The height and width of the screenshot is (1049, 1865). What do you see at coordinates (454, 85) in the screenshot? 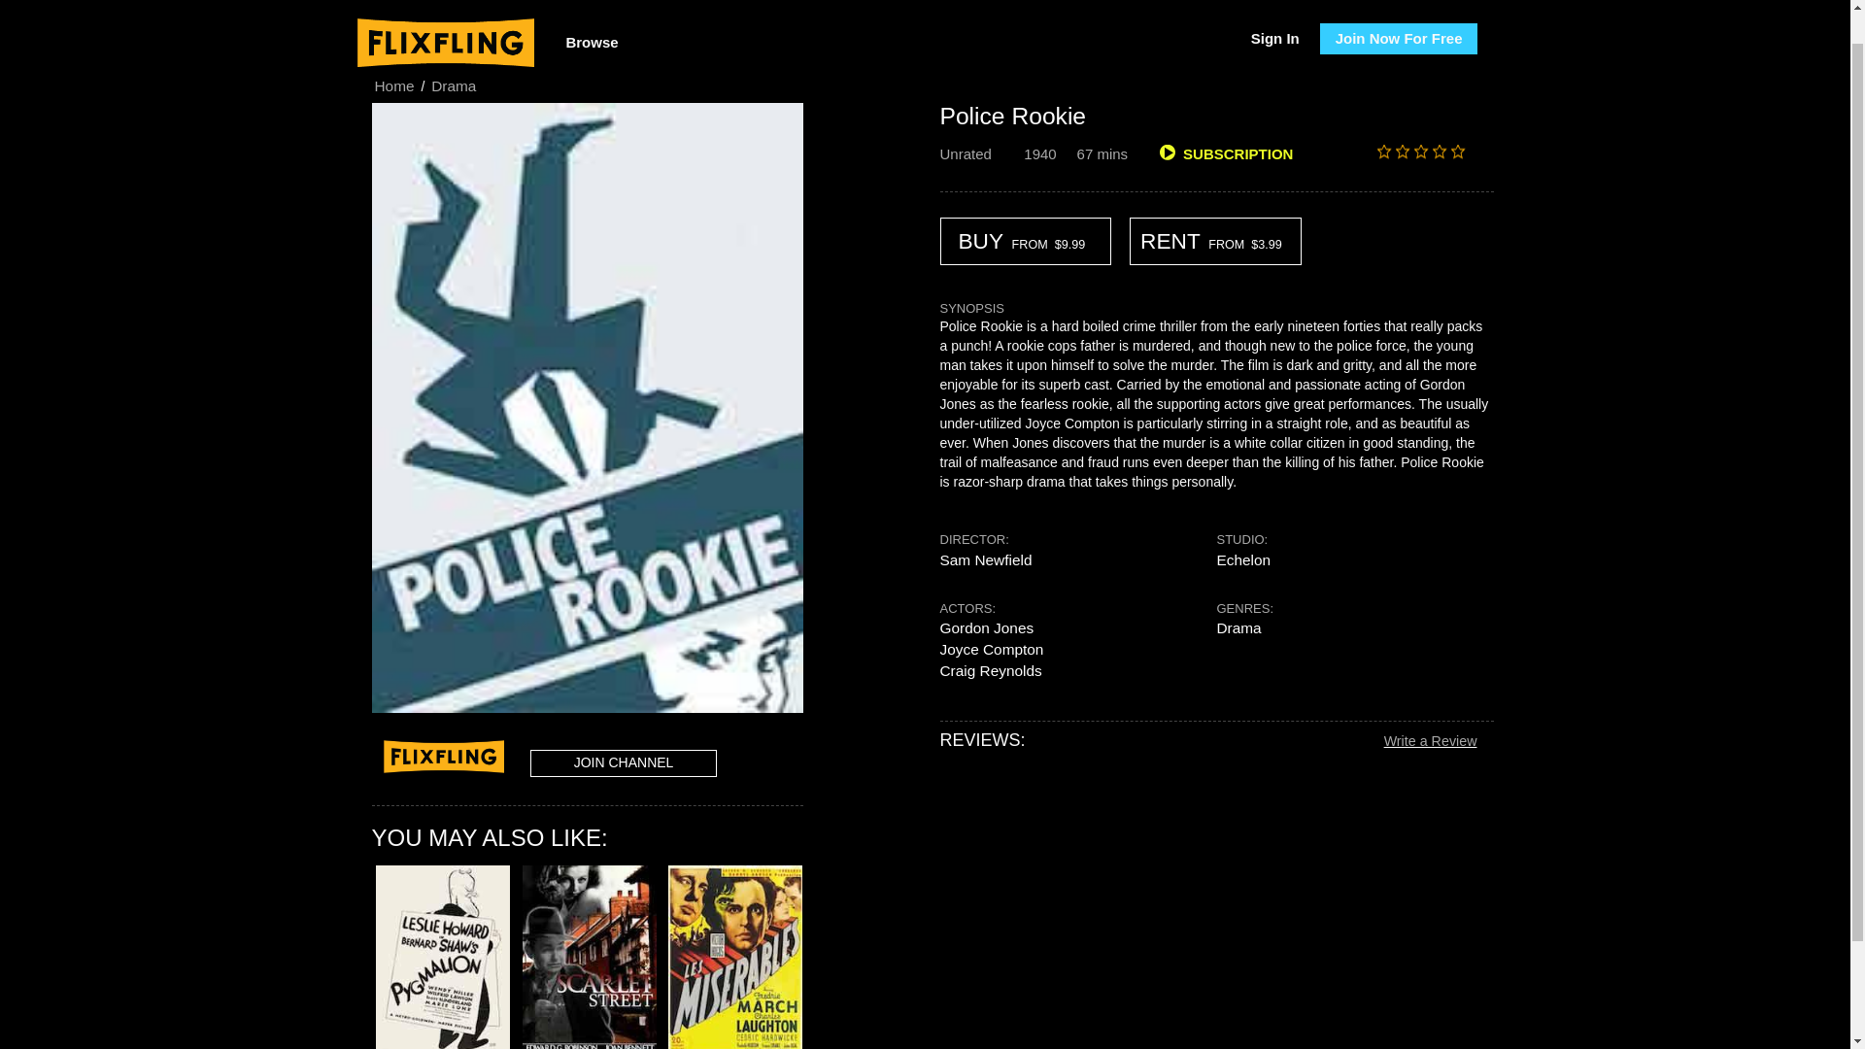
I see `Drama` at bounding box center [454, 85].